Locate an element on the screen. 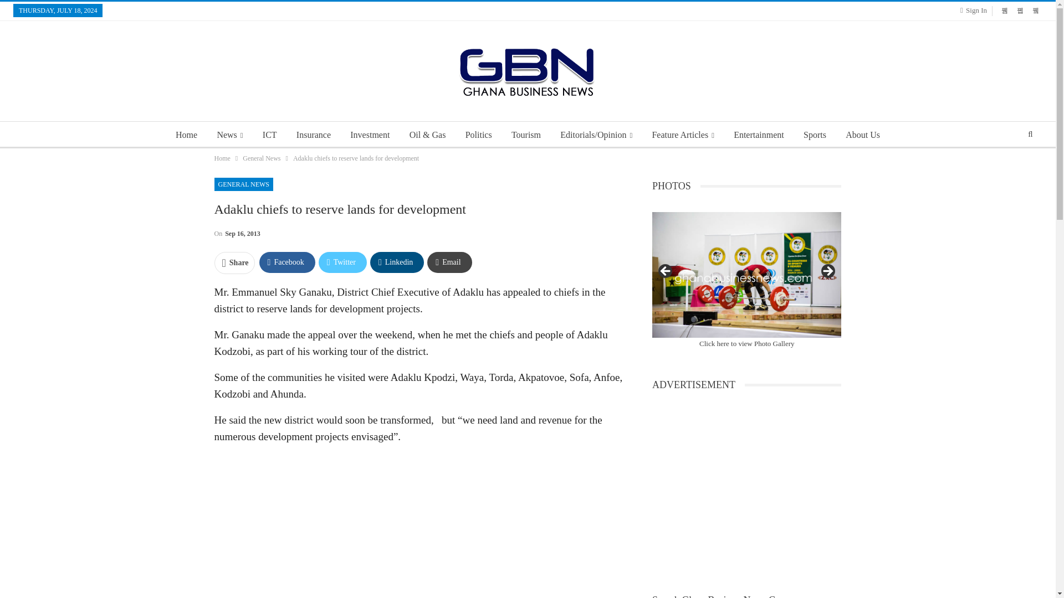 This screenshot has width=1064, height=598. Feature Articles is located at coordinates (683, 135).